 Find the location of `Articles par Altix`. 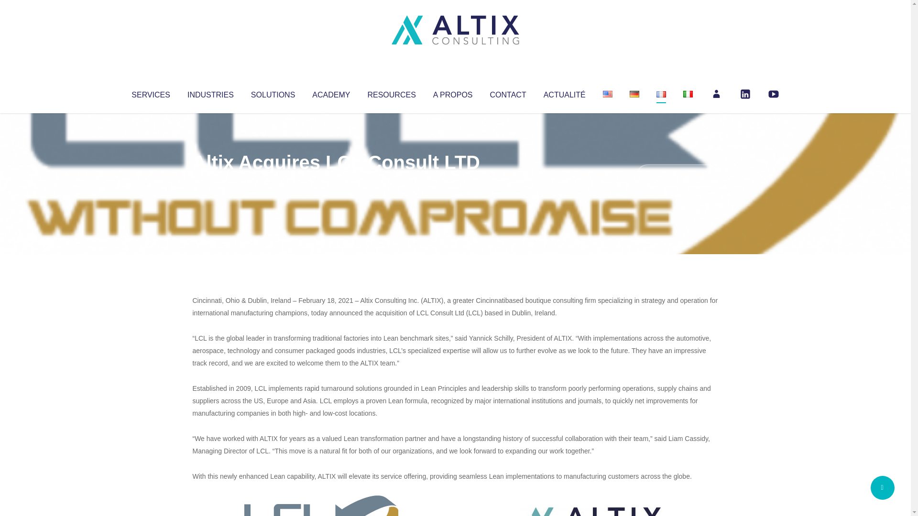

Articles par Altix is located at coordinates (210, 182).